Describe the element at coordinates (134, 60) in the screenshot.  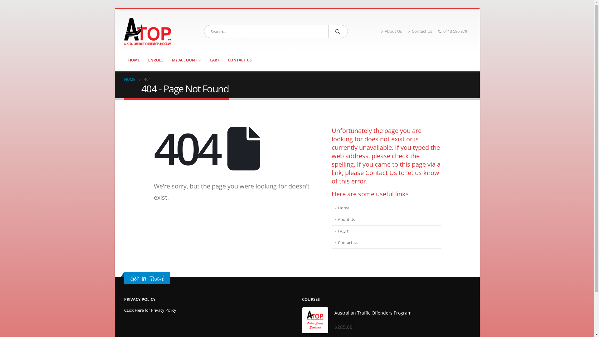
I see `HOME` at that location.